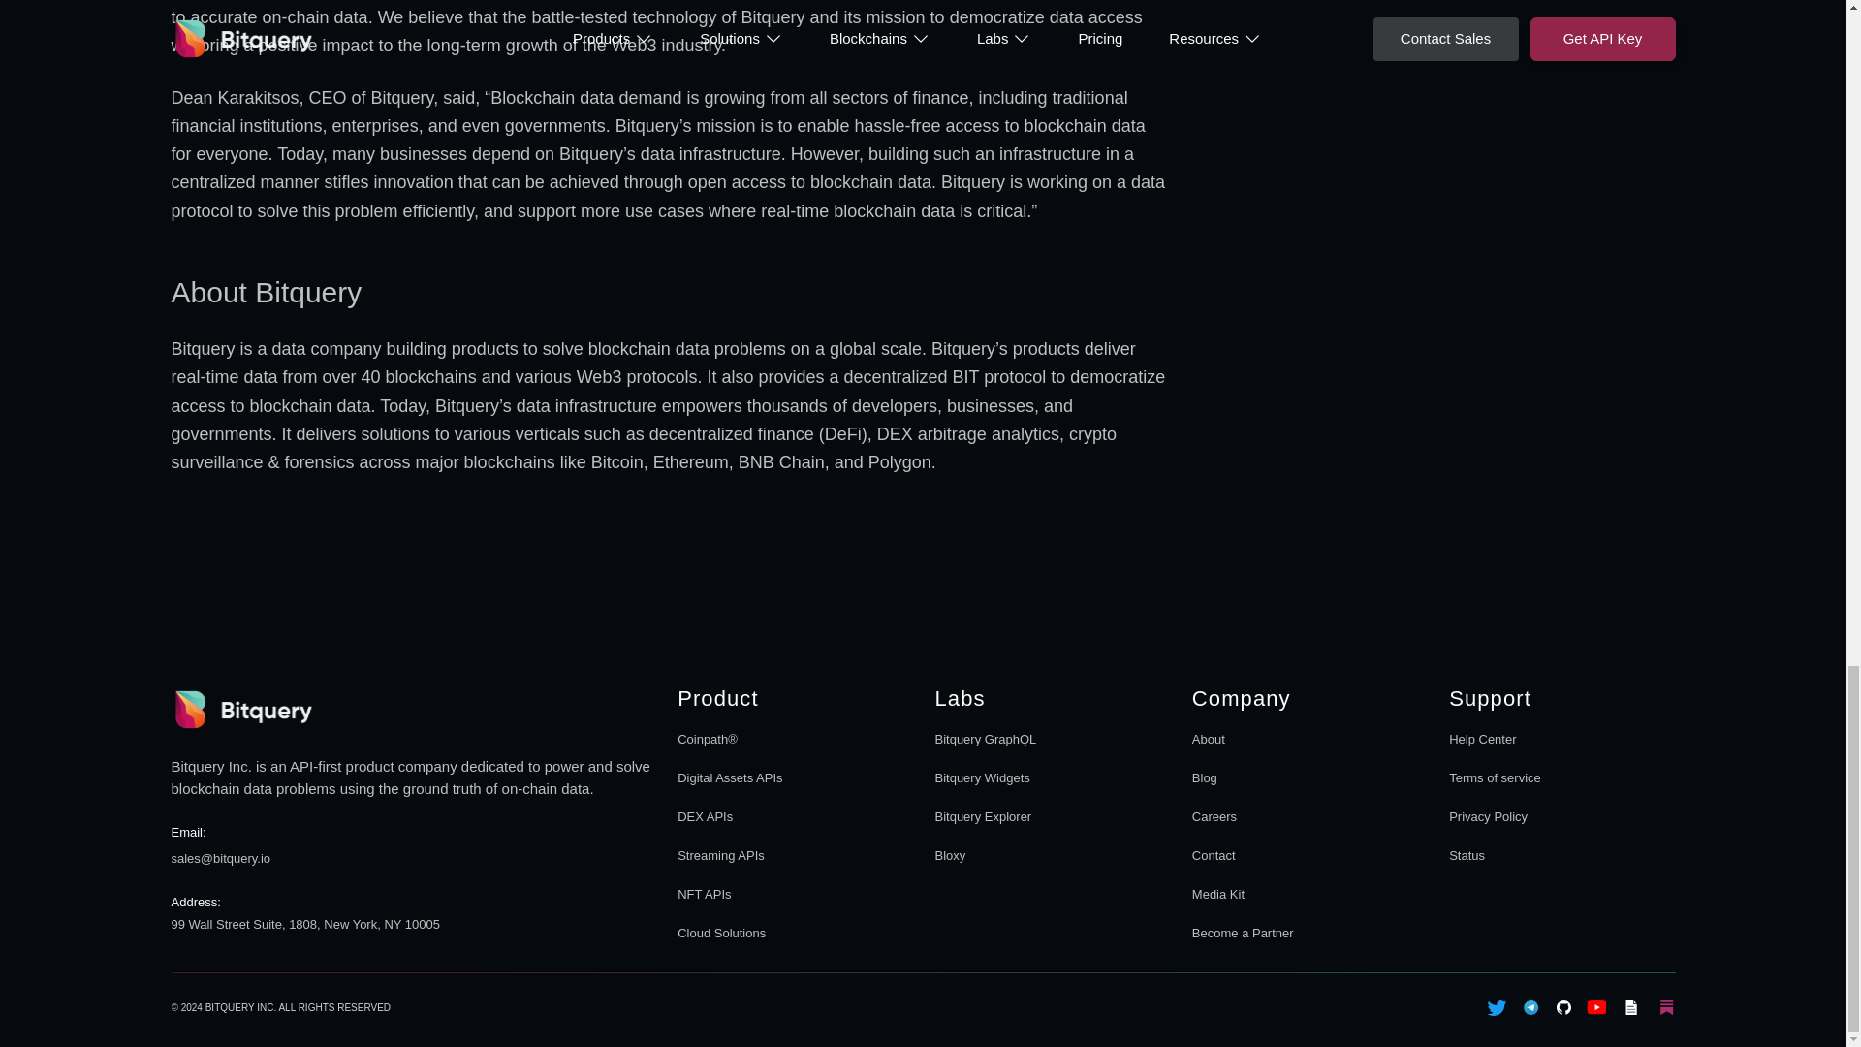 The height and width of the screenshot is (1047, 1861). Describe the element at coordinates (1531, 1008) in the screenshot. I see `Bitquery Explorer` at that location.